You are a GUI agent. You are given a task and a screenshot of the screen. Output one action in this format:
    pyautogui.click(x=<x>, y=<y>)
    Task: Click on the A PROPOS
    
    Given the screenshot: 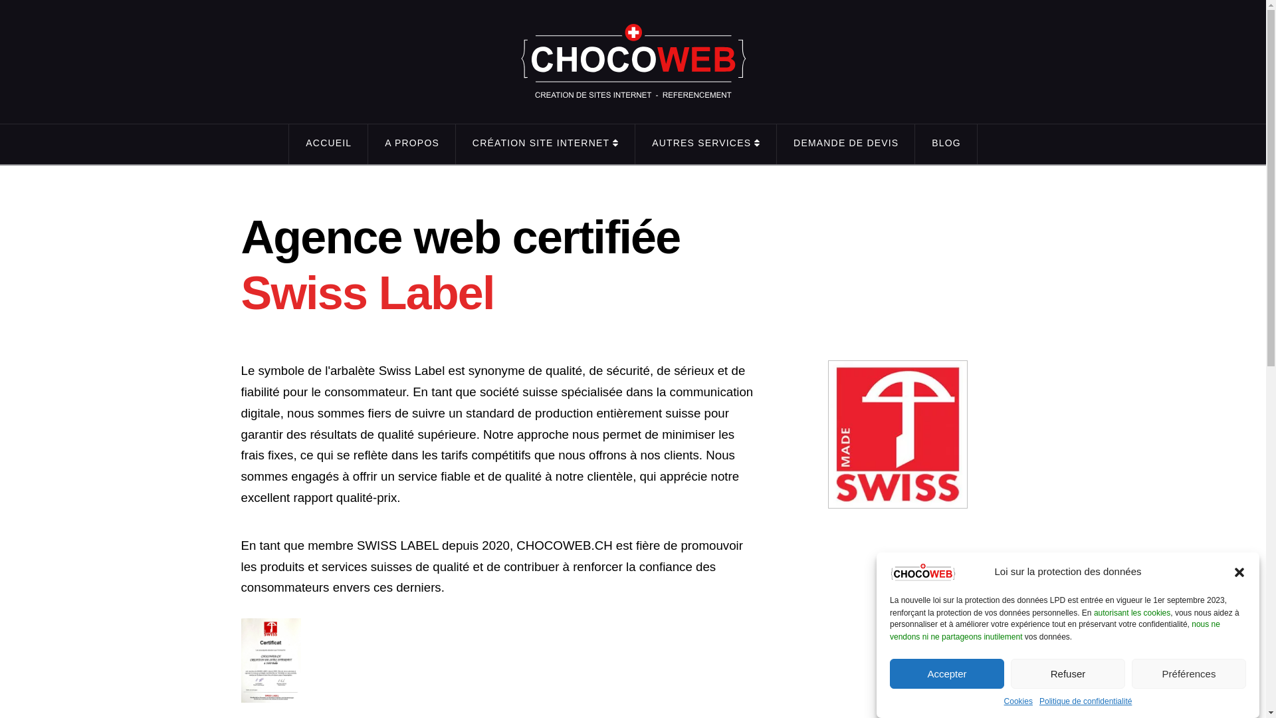 What is the action you would take?
    pyautogui.click(x=412, y=144)
    